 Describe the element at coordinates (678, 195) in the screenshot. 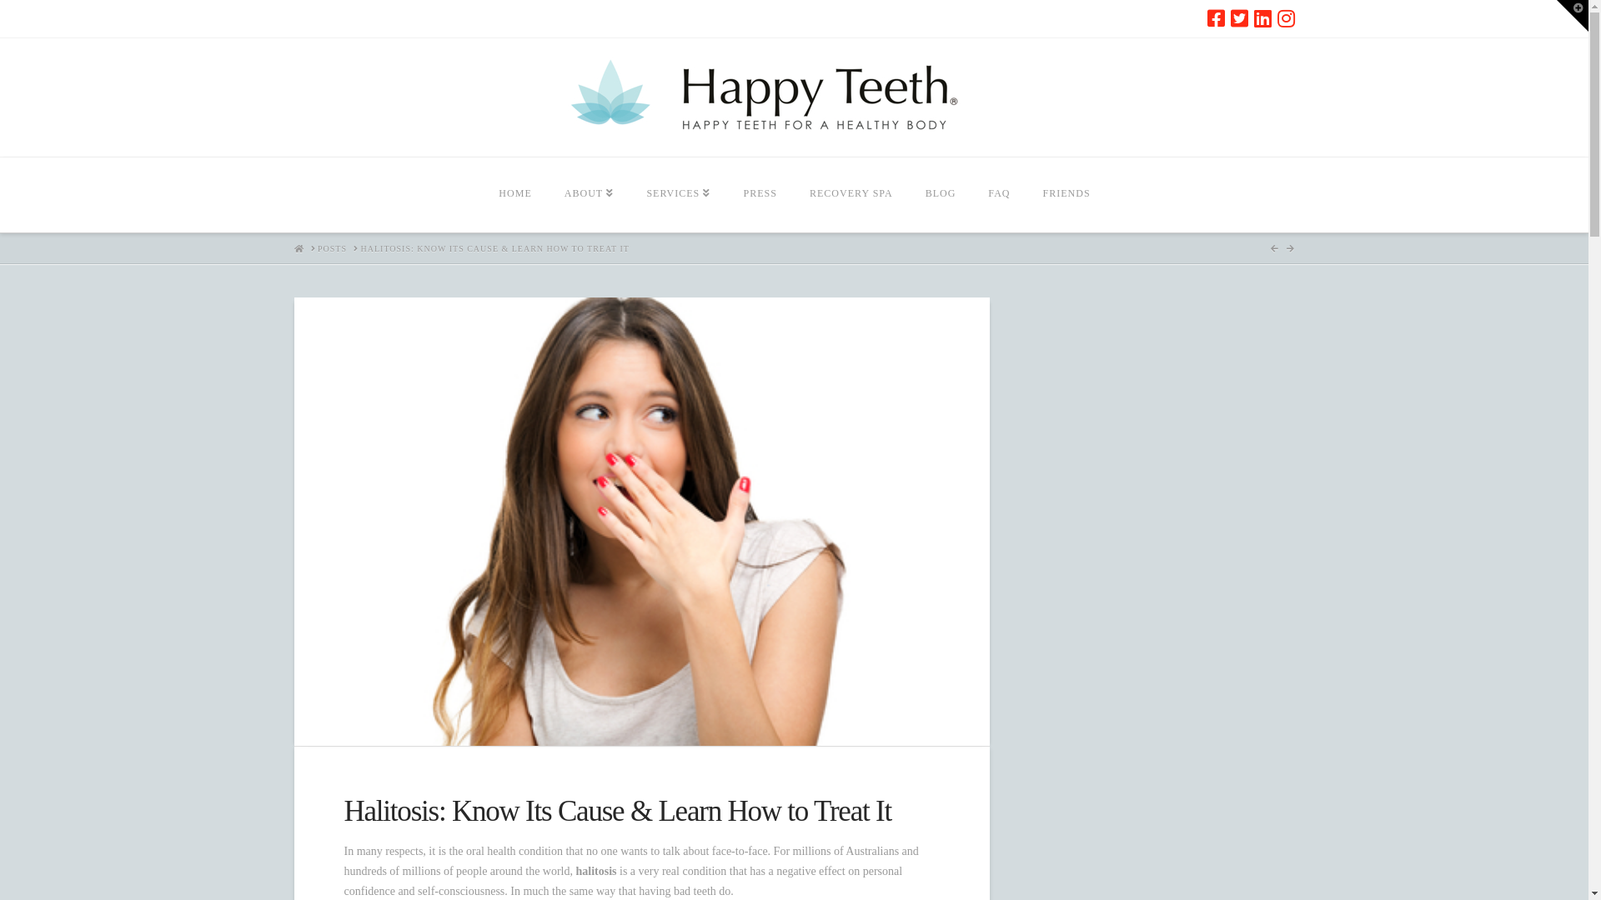

I see `SERVICES` at that location.